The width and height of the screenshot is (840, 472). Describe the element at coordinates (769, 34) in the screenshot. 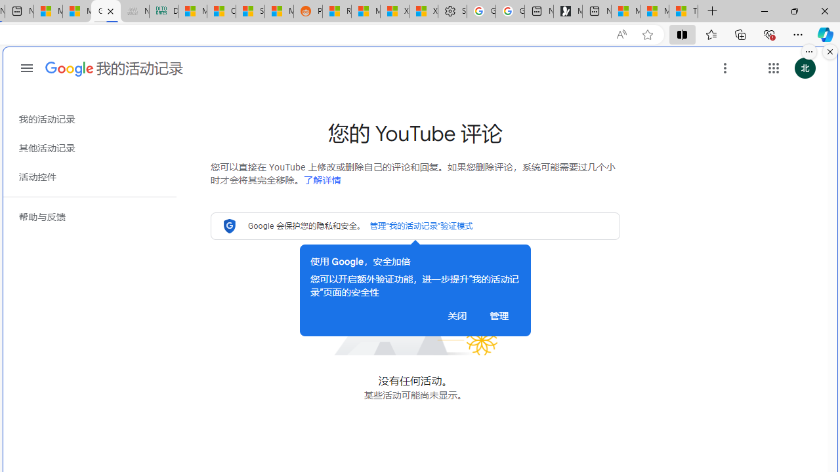

I see `Browser essentials` at that location.